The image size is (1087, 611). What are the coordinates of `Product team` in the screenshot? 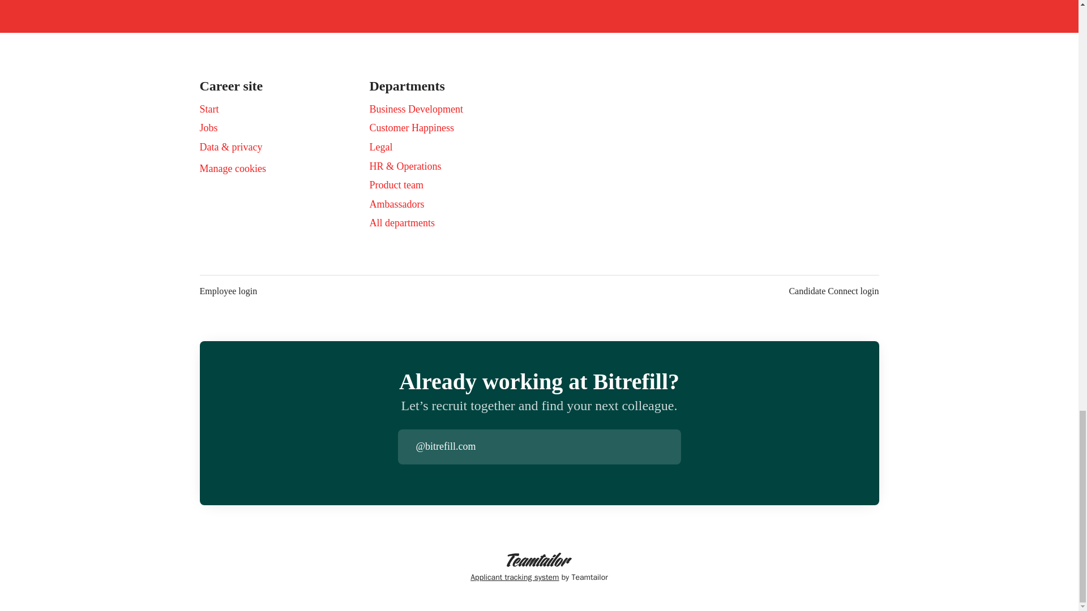 It's located at (396, 185).